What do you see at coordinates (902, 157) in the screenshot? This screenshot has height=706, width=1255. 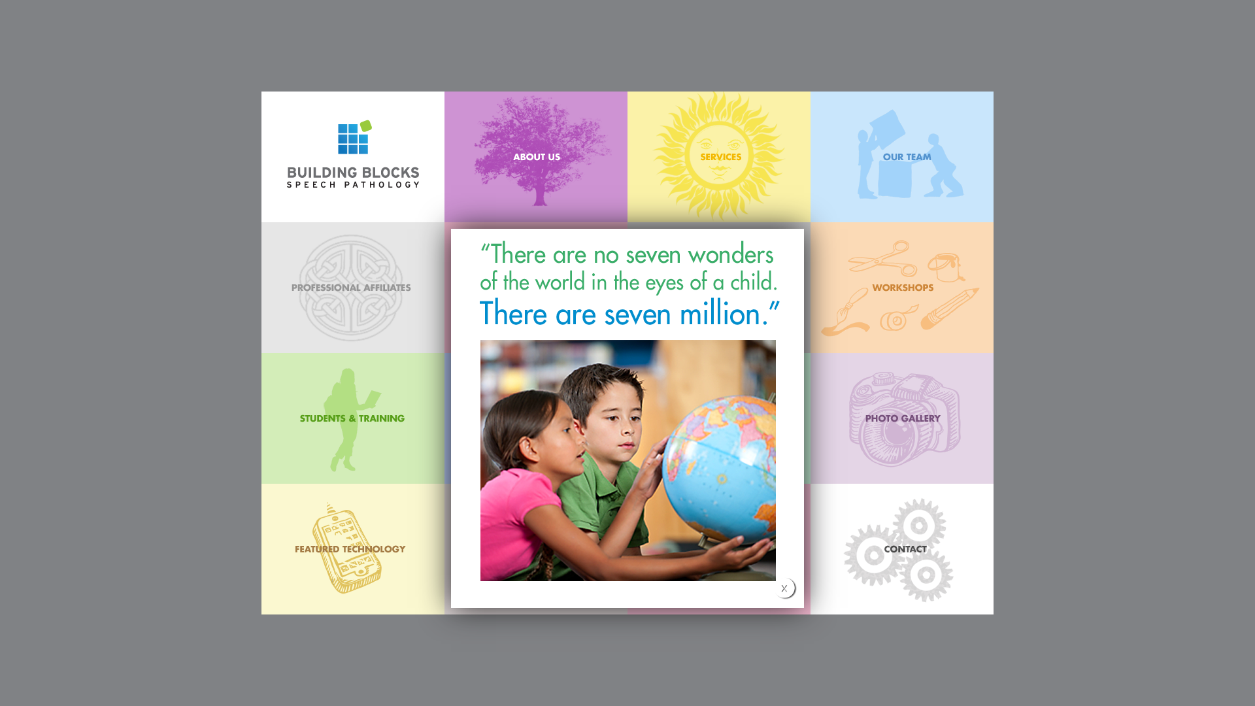 I see `Our Team` at bounding box center [902, 157].